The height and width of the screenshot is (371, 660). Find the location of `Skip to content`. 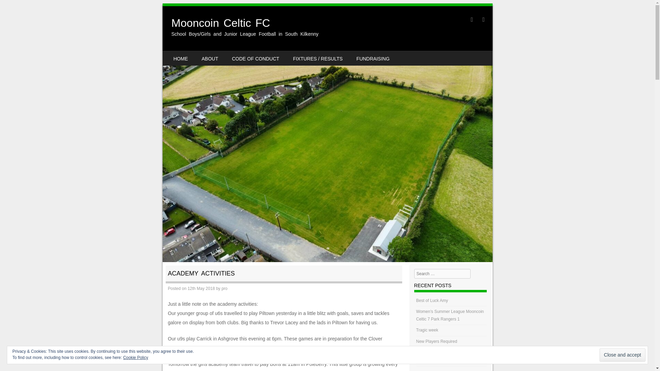

Skip to content is located at coordinates (184, 56).